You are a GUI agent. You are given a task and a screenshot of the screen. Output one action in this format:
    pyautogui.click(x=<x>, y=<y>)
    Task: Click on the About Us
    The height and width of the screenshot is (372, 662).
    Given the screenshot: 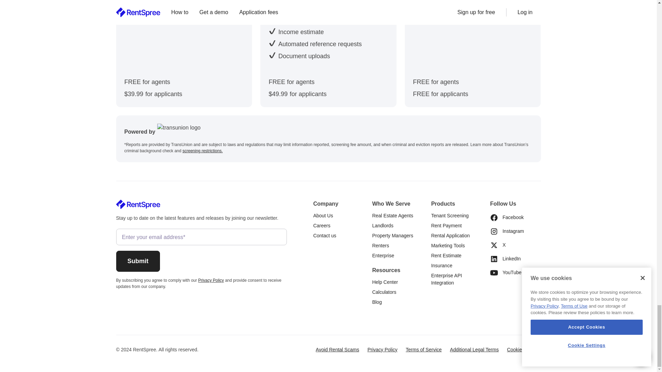 What is the action you would take?
    pyautogui.click(x=323, y=216)
    